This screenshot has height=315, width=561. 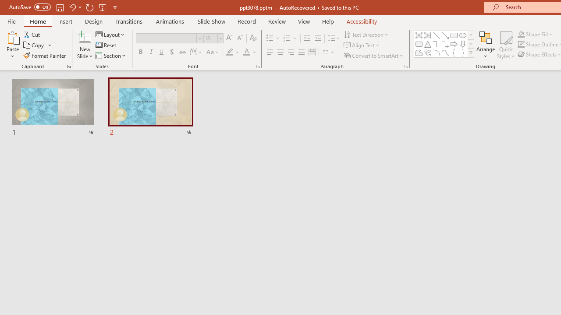 I want to click on Align Right, so click(x=291, y=52).